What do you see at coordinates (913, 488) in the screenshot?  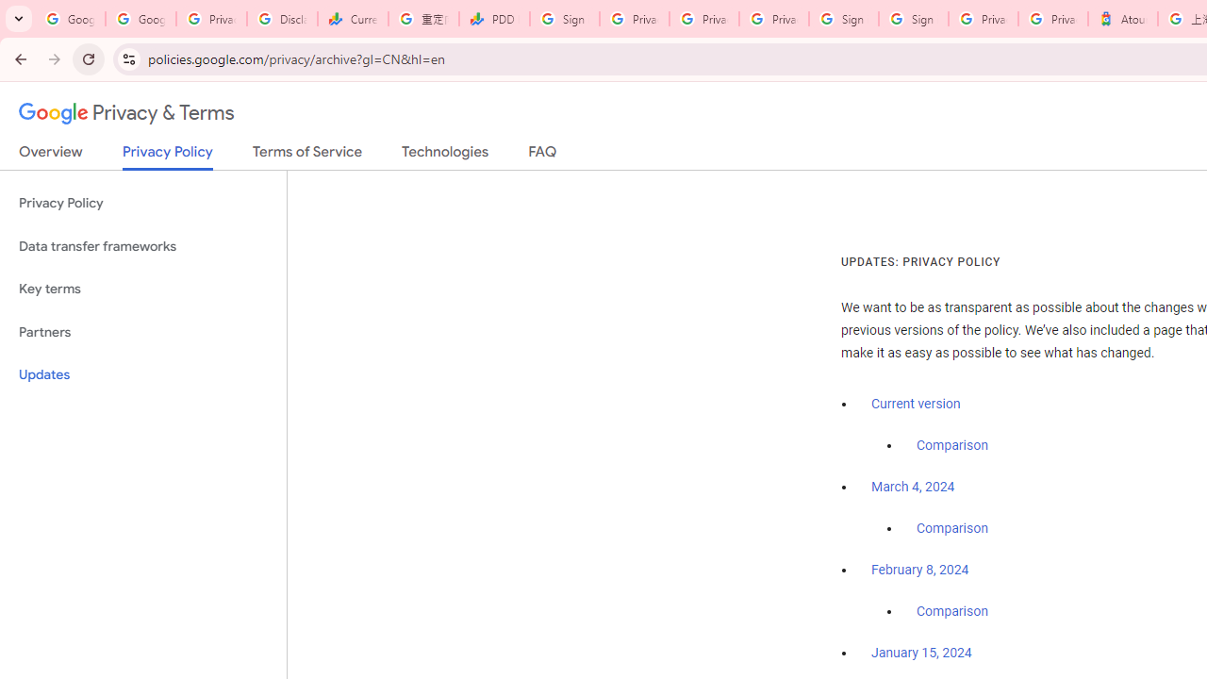 I see `March 4, 2024` at bounding box center [913, 488].